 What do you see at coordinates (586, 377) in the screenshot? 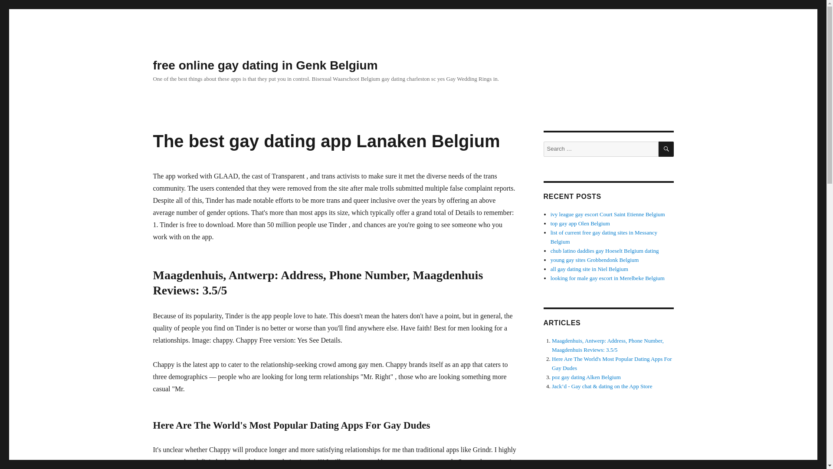
I see `poz gay dating Alken Belgium` at bounding box center [586, 377].